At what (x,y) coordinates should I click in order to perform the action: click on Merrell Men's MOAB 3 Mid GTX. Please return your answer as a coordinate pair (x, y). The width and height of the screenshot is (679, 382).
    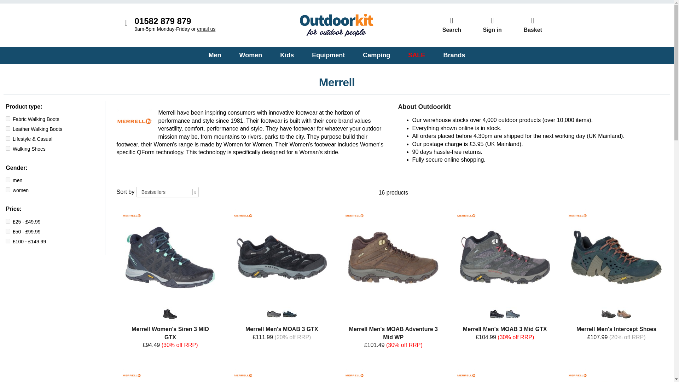
    Looking at the image, I should click on (513, 314).